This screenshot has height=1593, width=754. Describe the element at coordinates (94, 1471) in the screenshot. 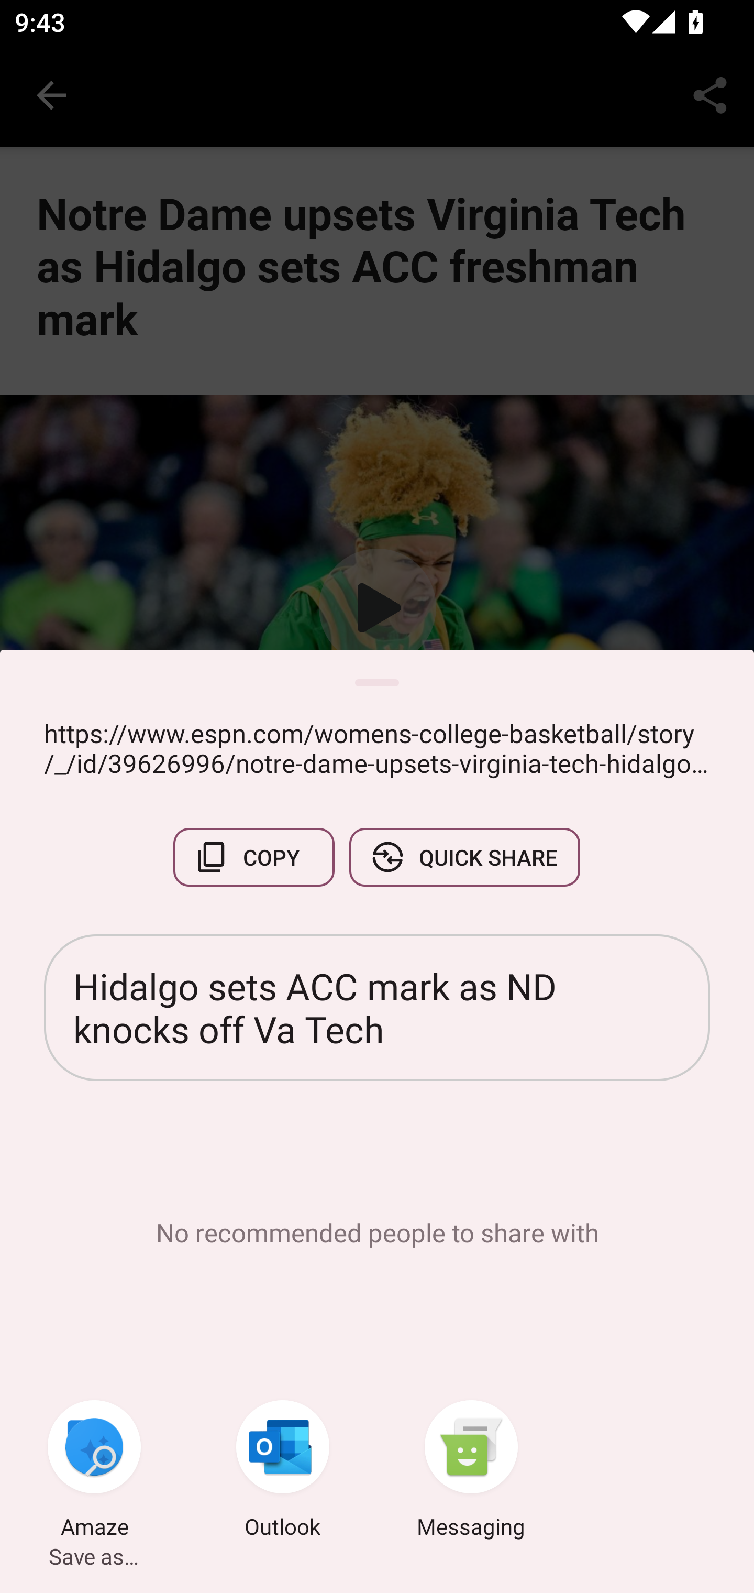

I see `Amaze Save as…` at that location.